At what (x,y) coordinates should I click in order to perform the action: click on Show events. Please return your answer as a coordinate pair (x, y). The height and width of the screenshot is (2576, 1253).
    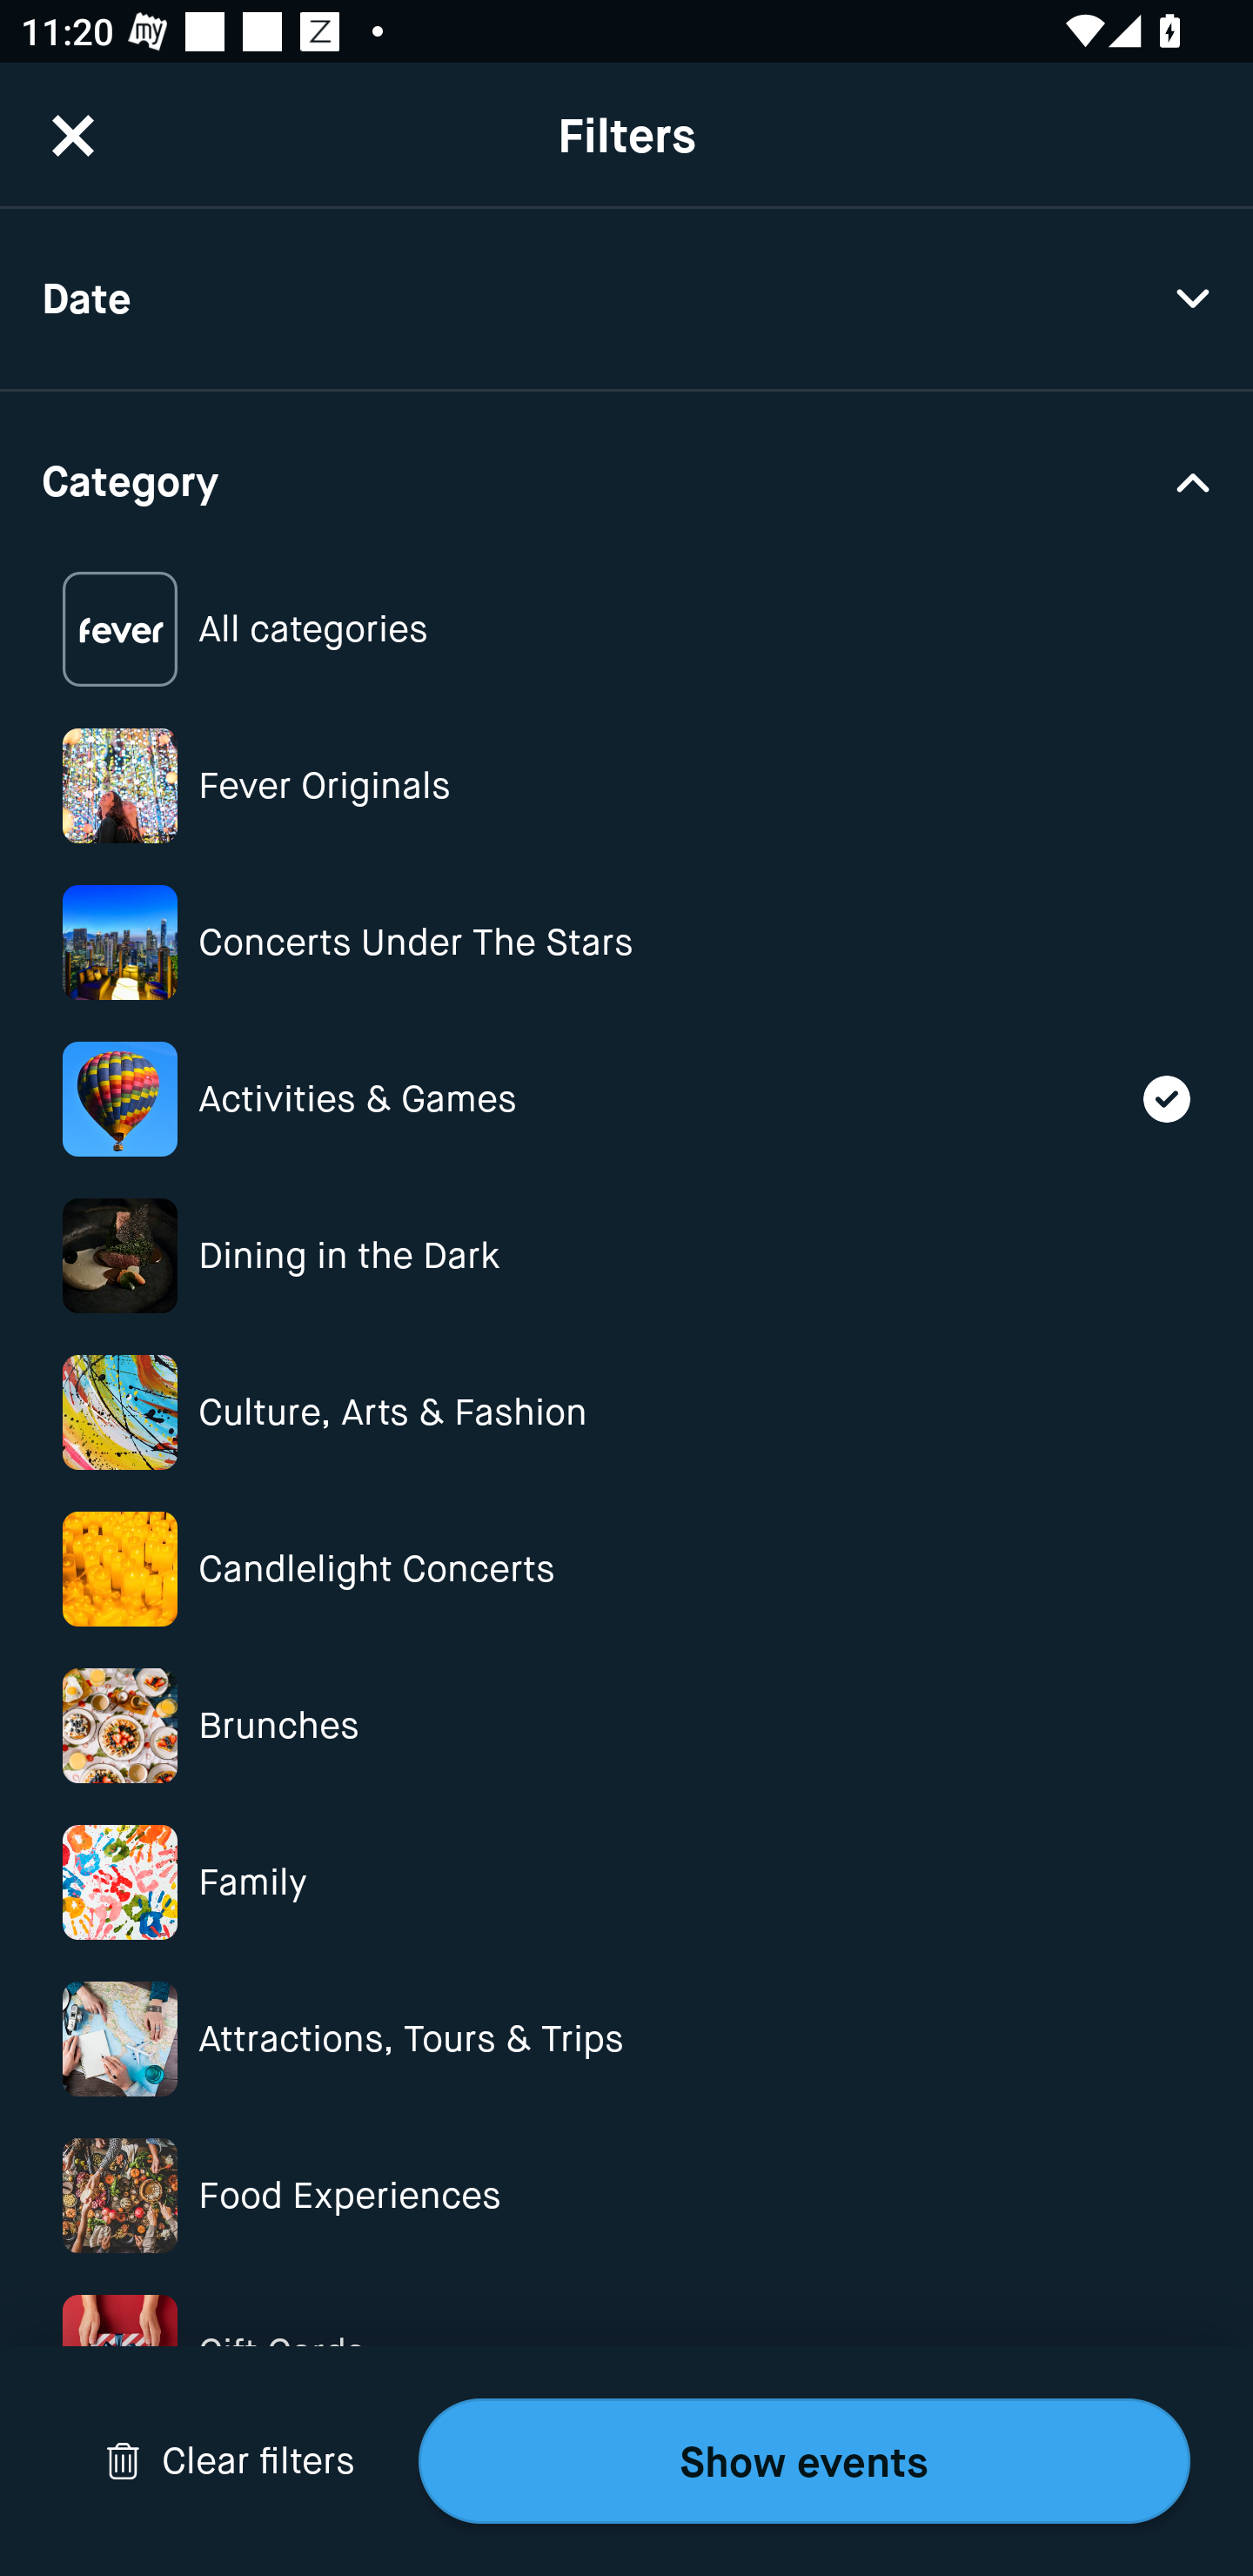
    Looking at the image, I should click on (804, 2461).